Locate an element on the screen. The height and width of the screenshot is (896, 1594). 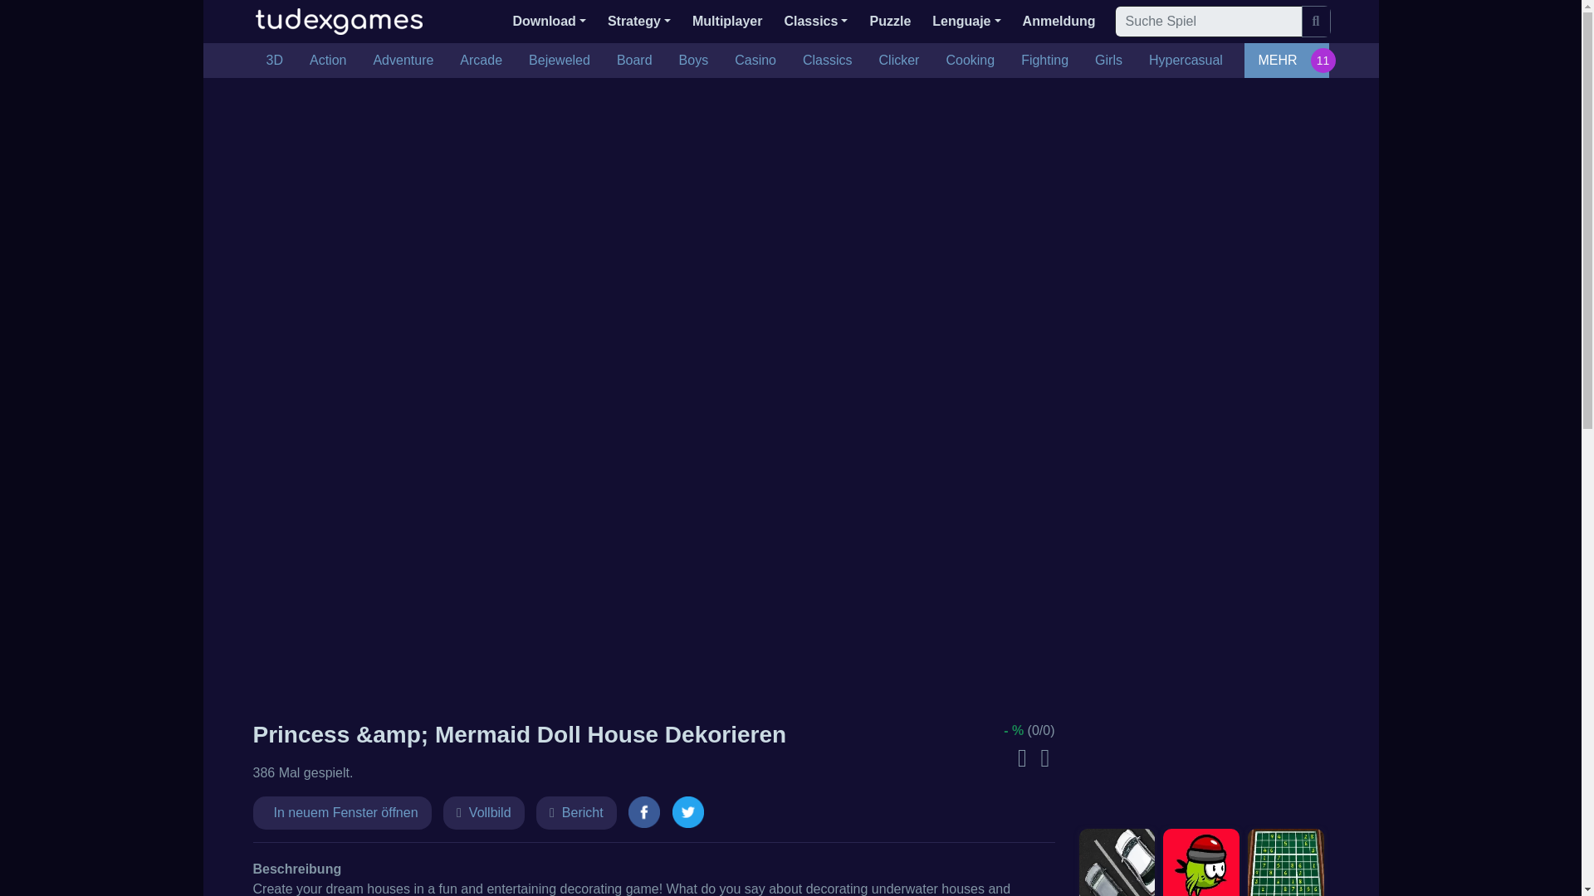
Advertisement is located at coordinates (1200, 463).